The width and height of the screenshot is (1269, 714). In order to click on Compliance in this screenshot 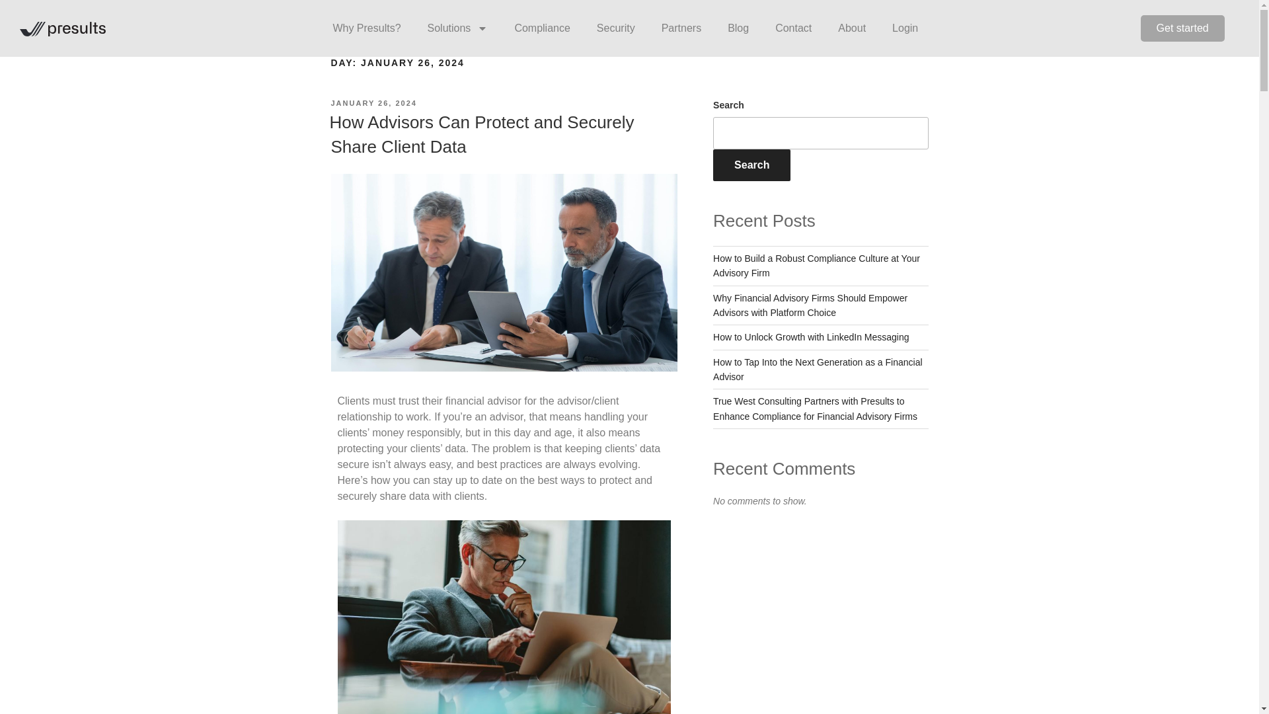, I will do `click(542, 28)`.